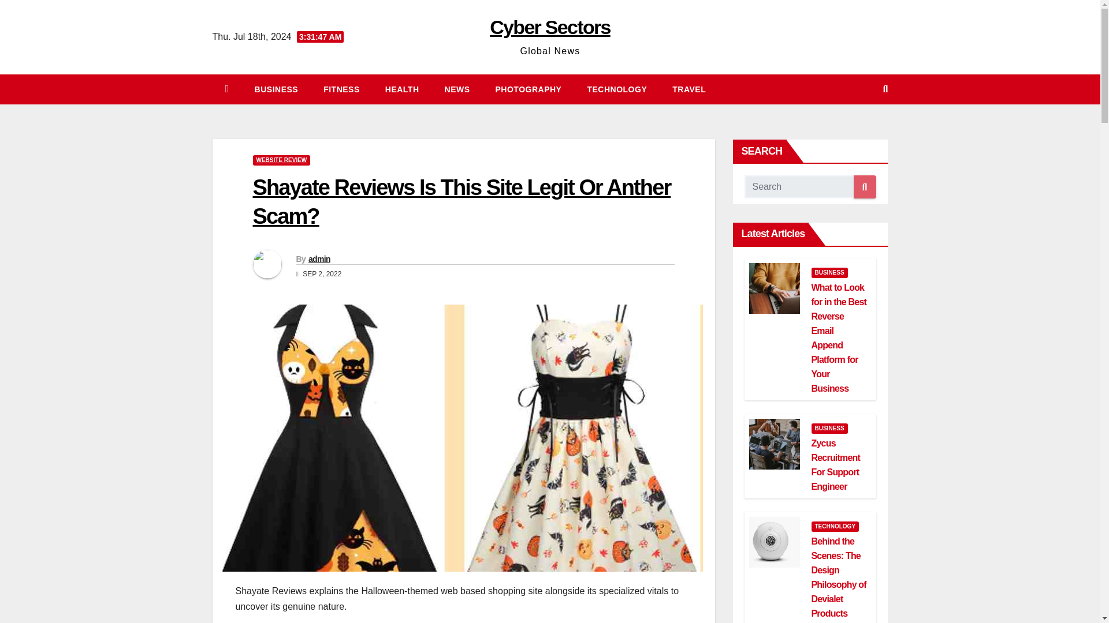 This screenshot has width=1109, height=623. Describe the element at coordinates (319, 258) in the screenshot. I see `admin` at that location.